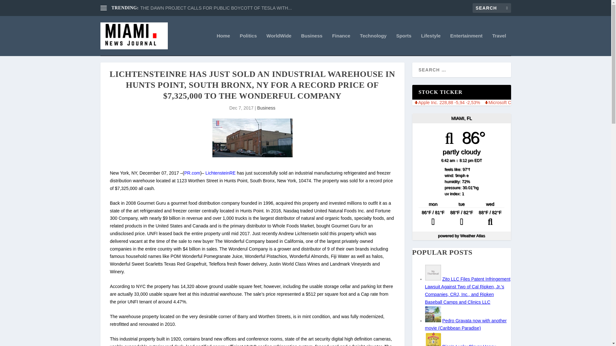  What do you see at coordinates (216, 8) in the screenshot?
I see `THE DAWN PROJECT CALLS FOR PUBLIC BOYCOTT OF TESLA WITH...` at bounding box center [216, 8].